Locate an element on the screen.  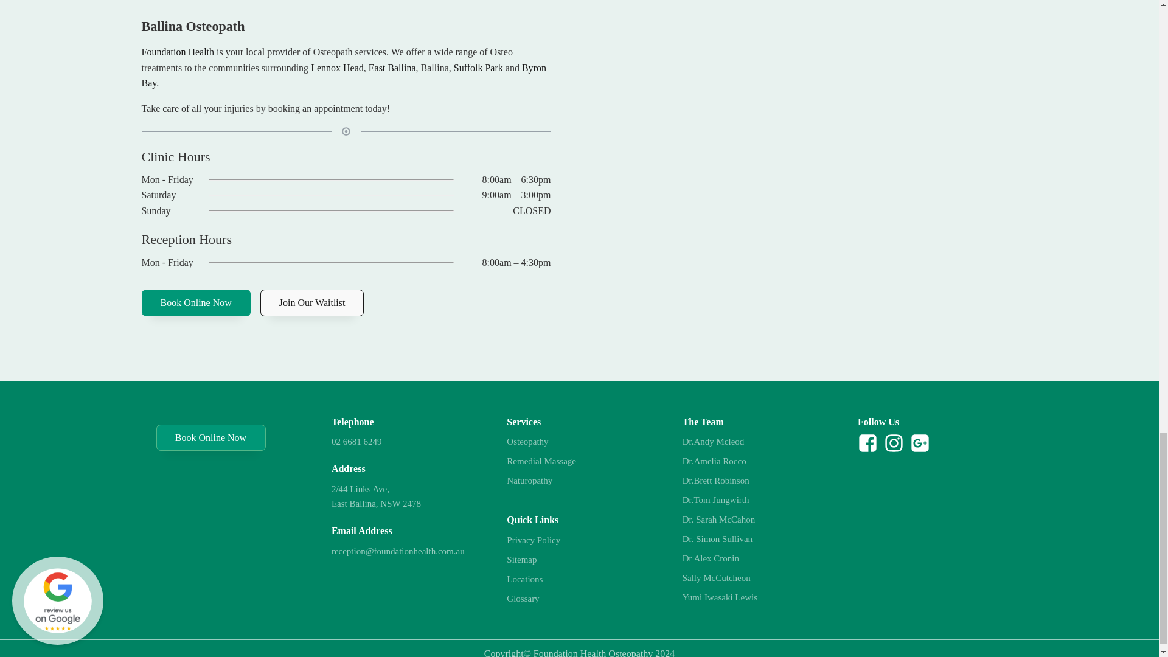
Byron Bay is located at coordinates (343, 75).